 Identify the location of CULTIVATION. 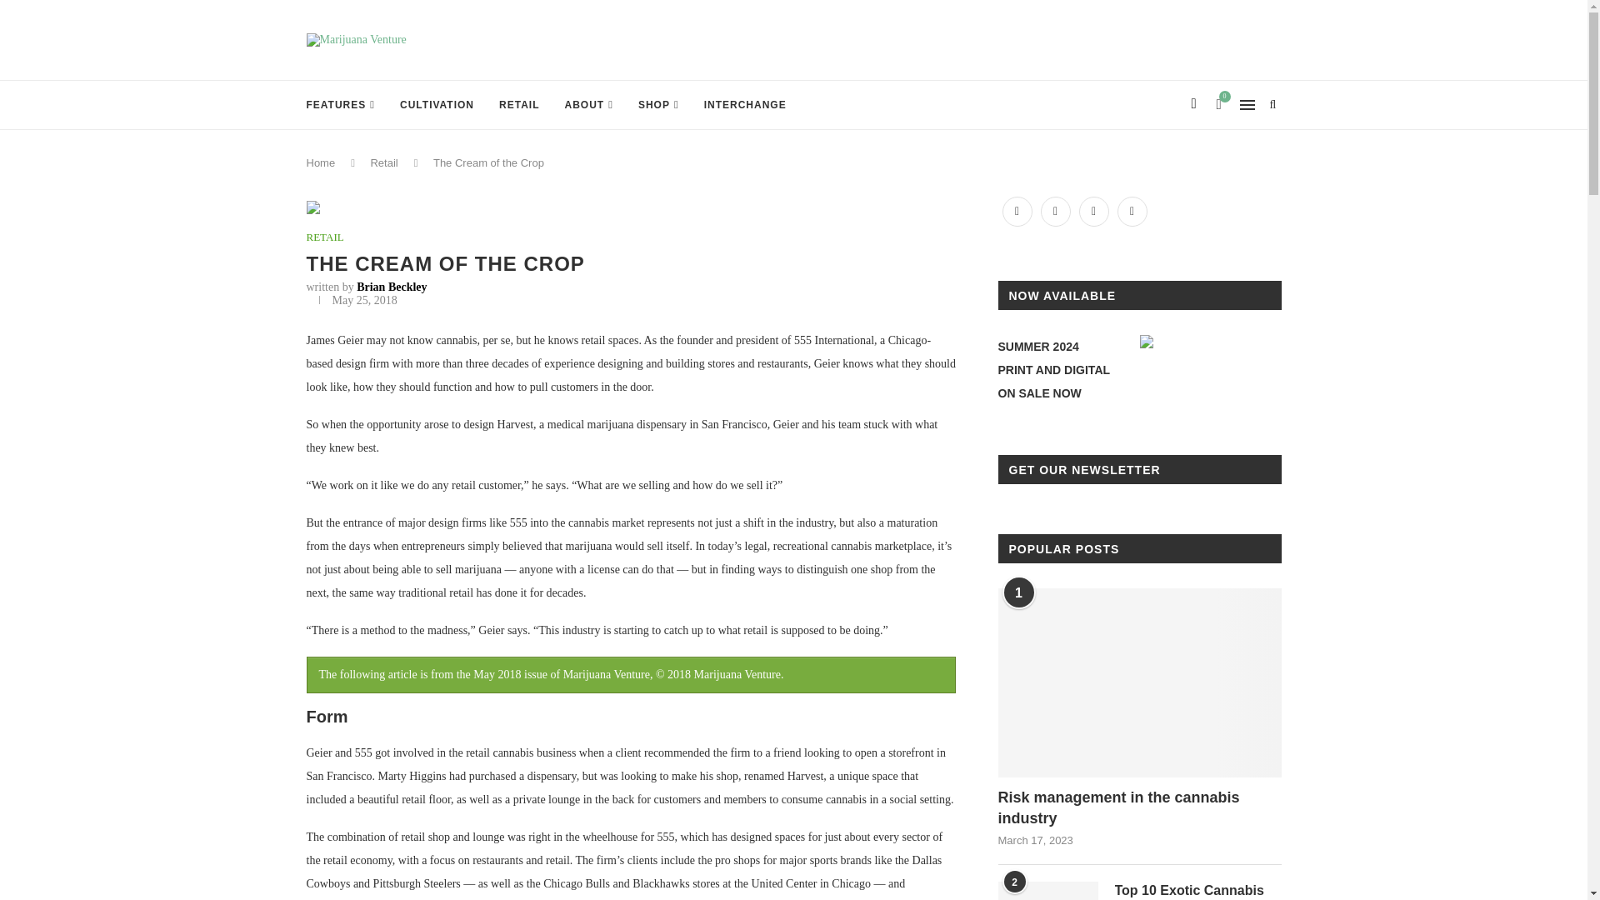
(437, 105).